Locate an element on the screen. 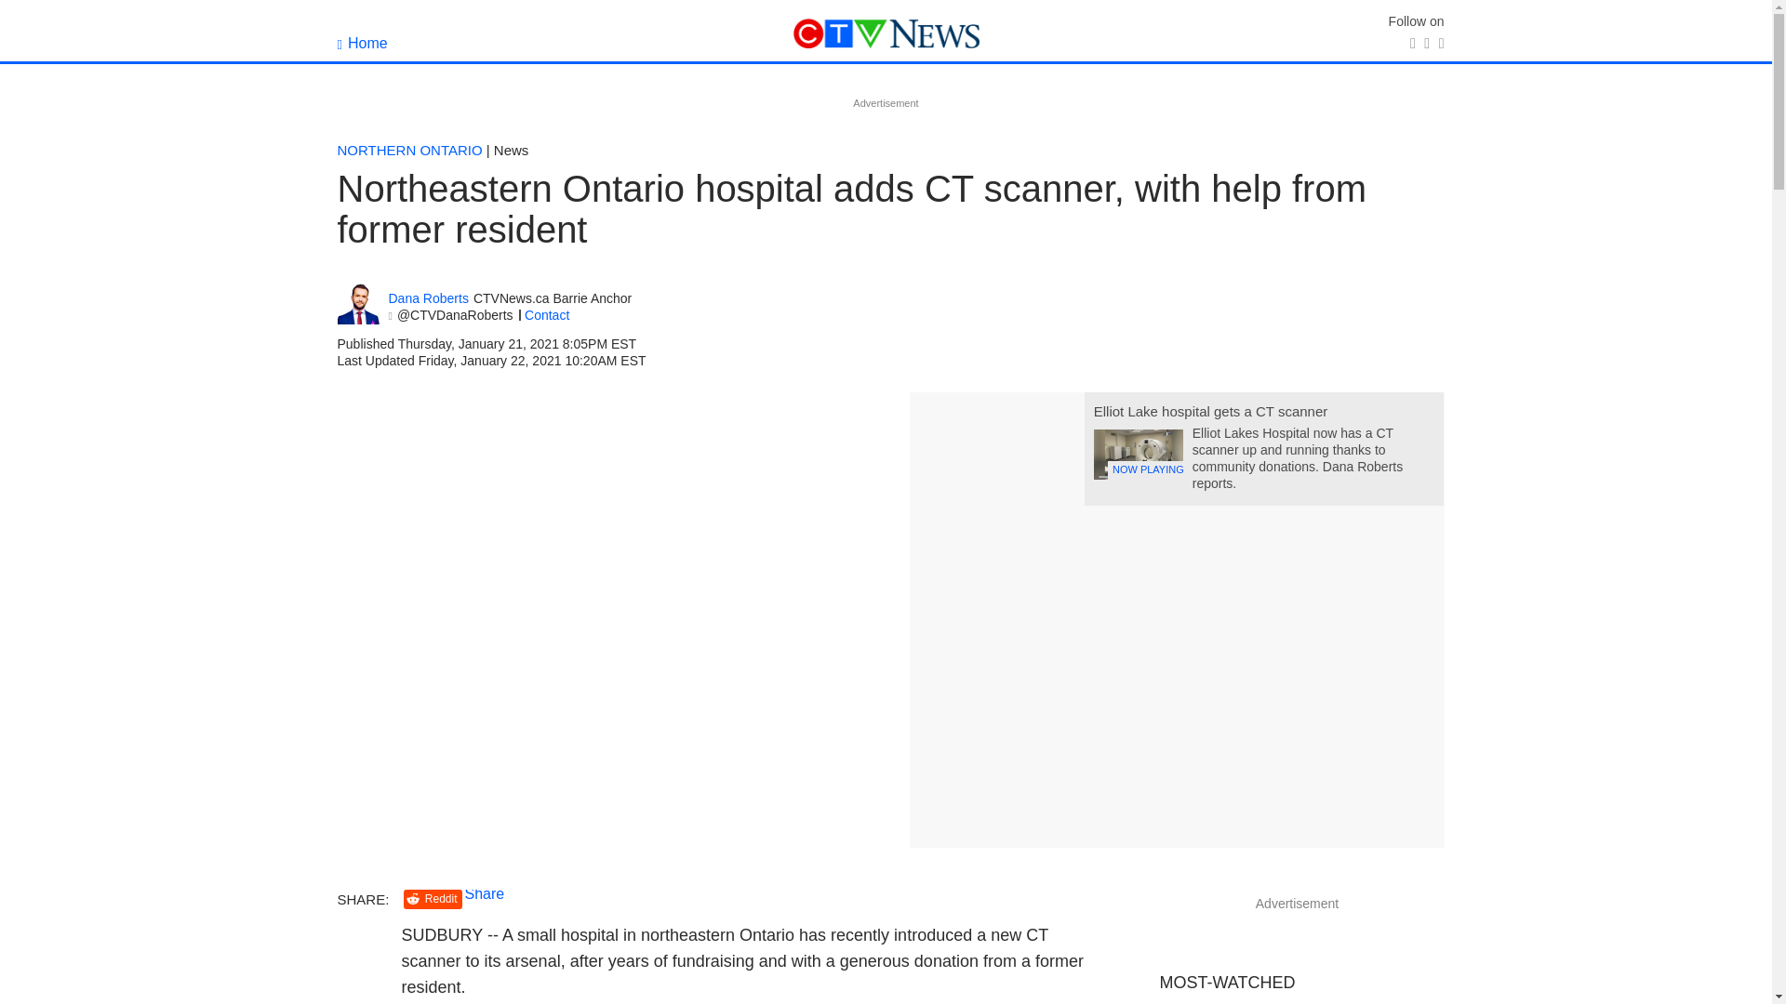 This screenshot has height=1004, width=1786. Home is located at coordinates (362, 43).